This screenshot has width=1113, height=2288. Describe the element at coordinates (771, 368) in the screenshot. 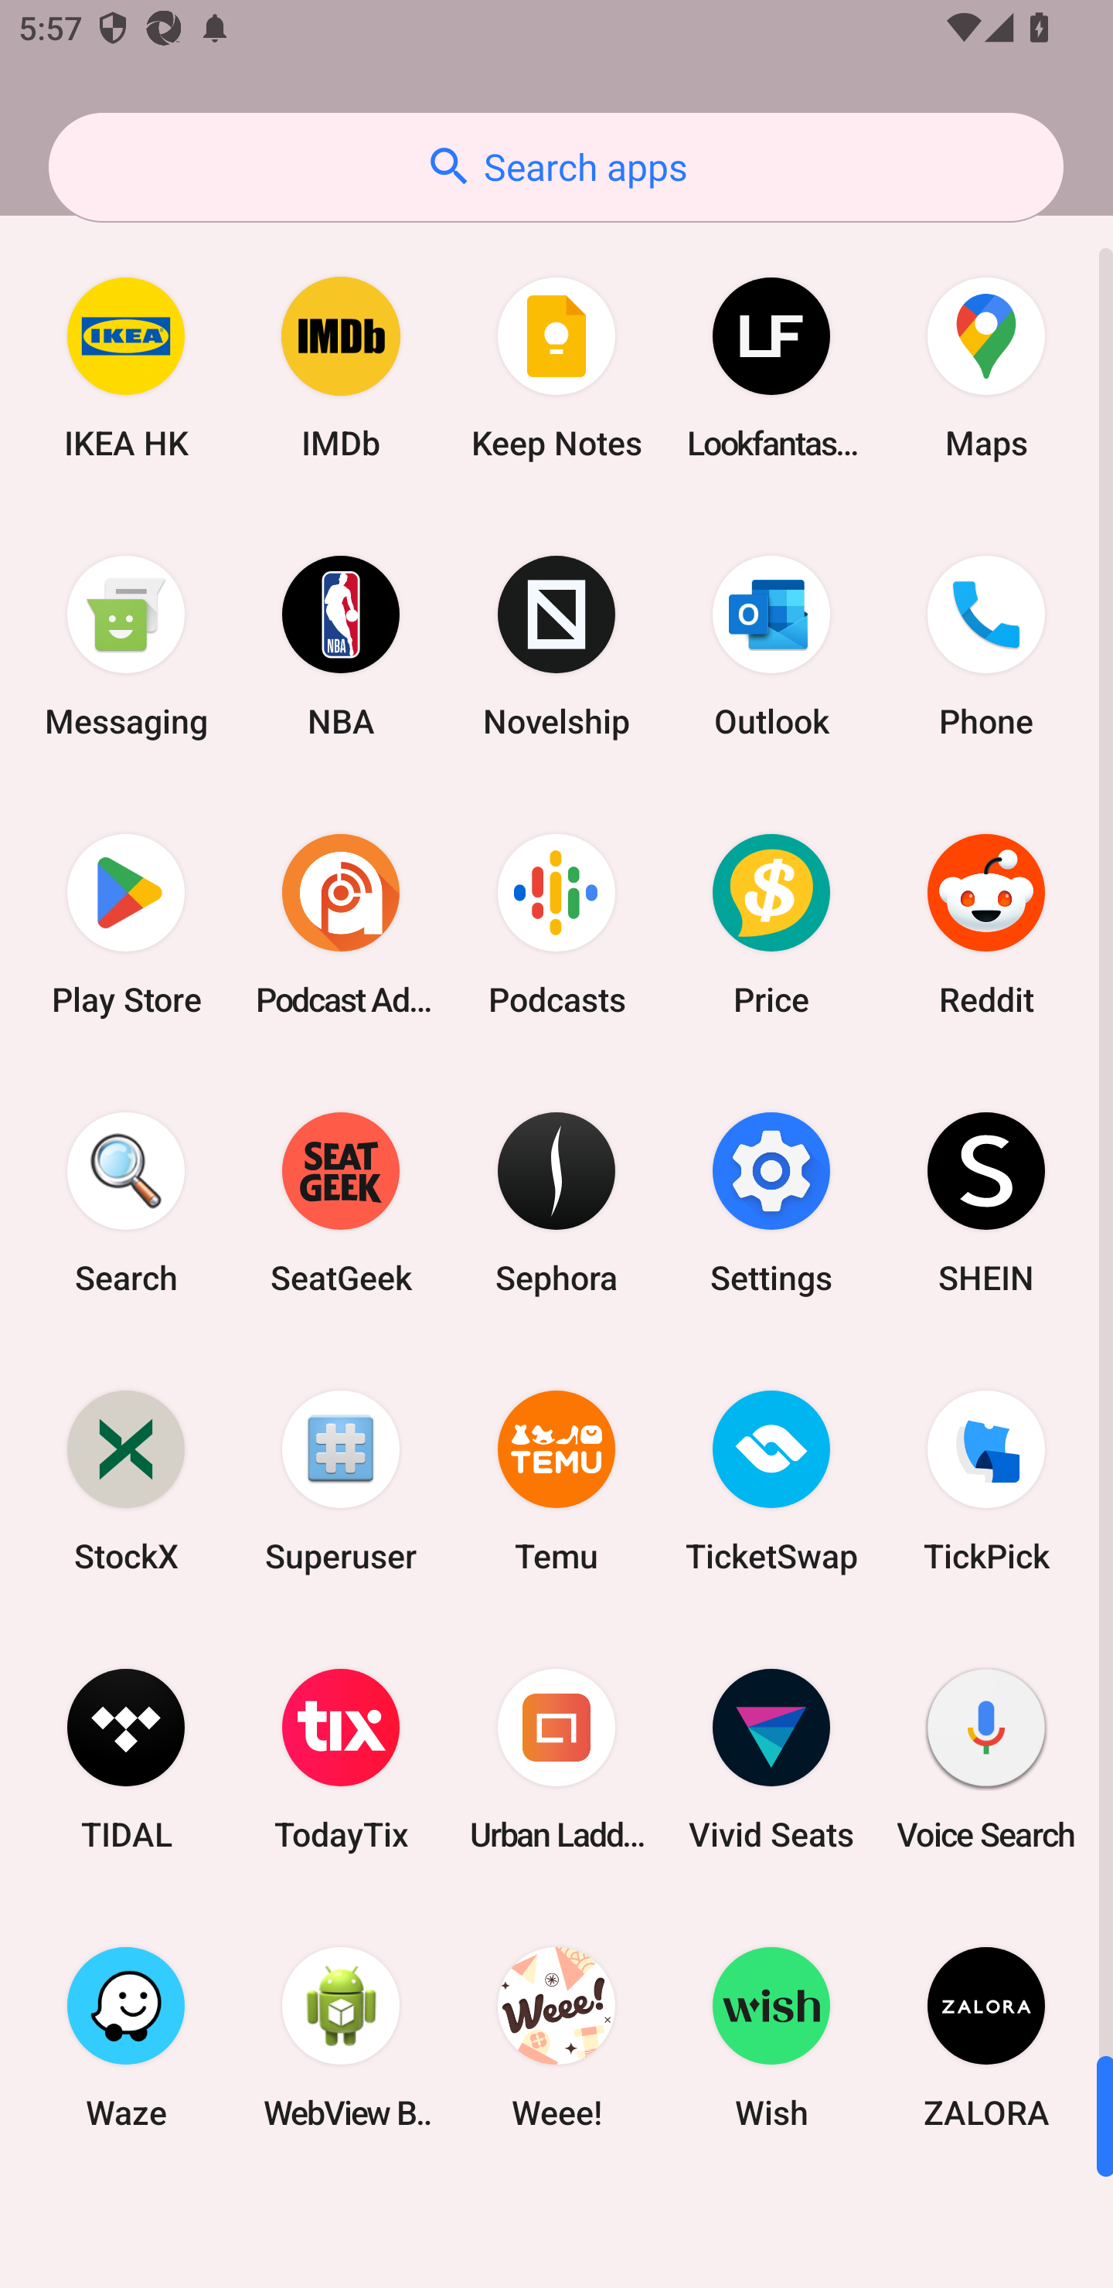

I see `Lookfantastic` at that location.